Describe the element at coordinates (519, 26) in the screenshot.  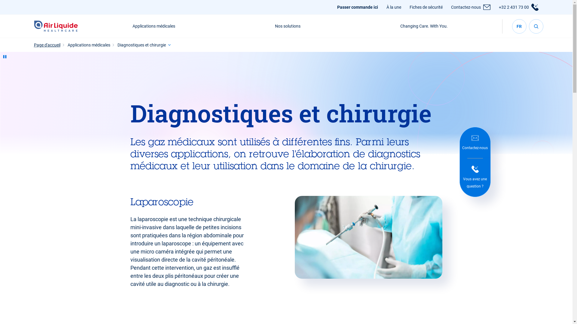
I see `FR` at that location.